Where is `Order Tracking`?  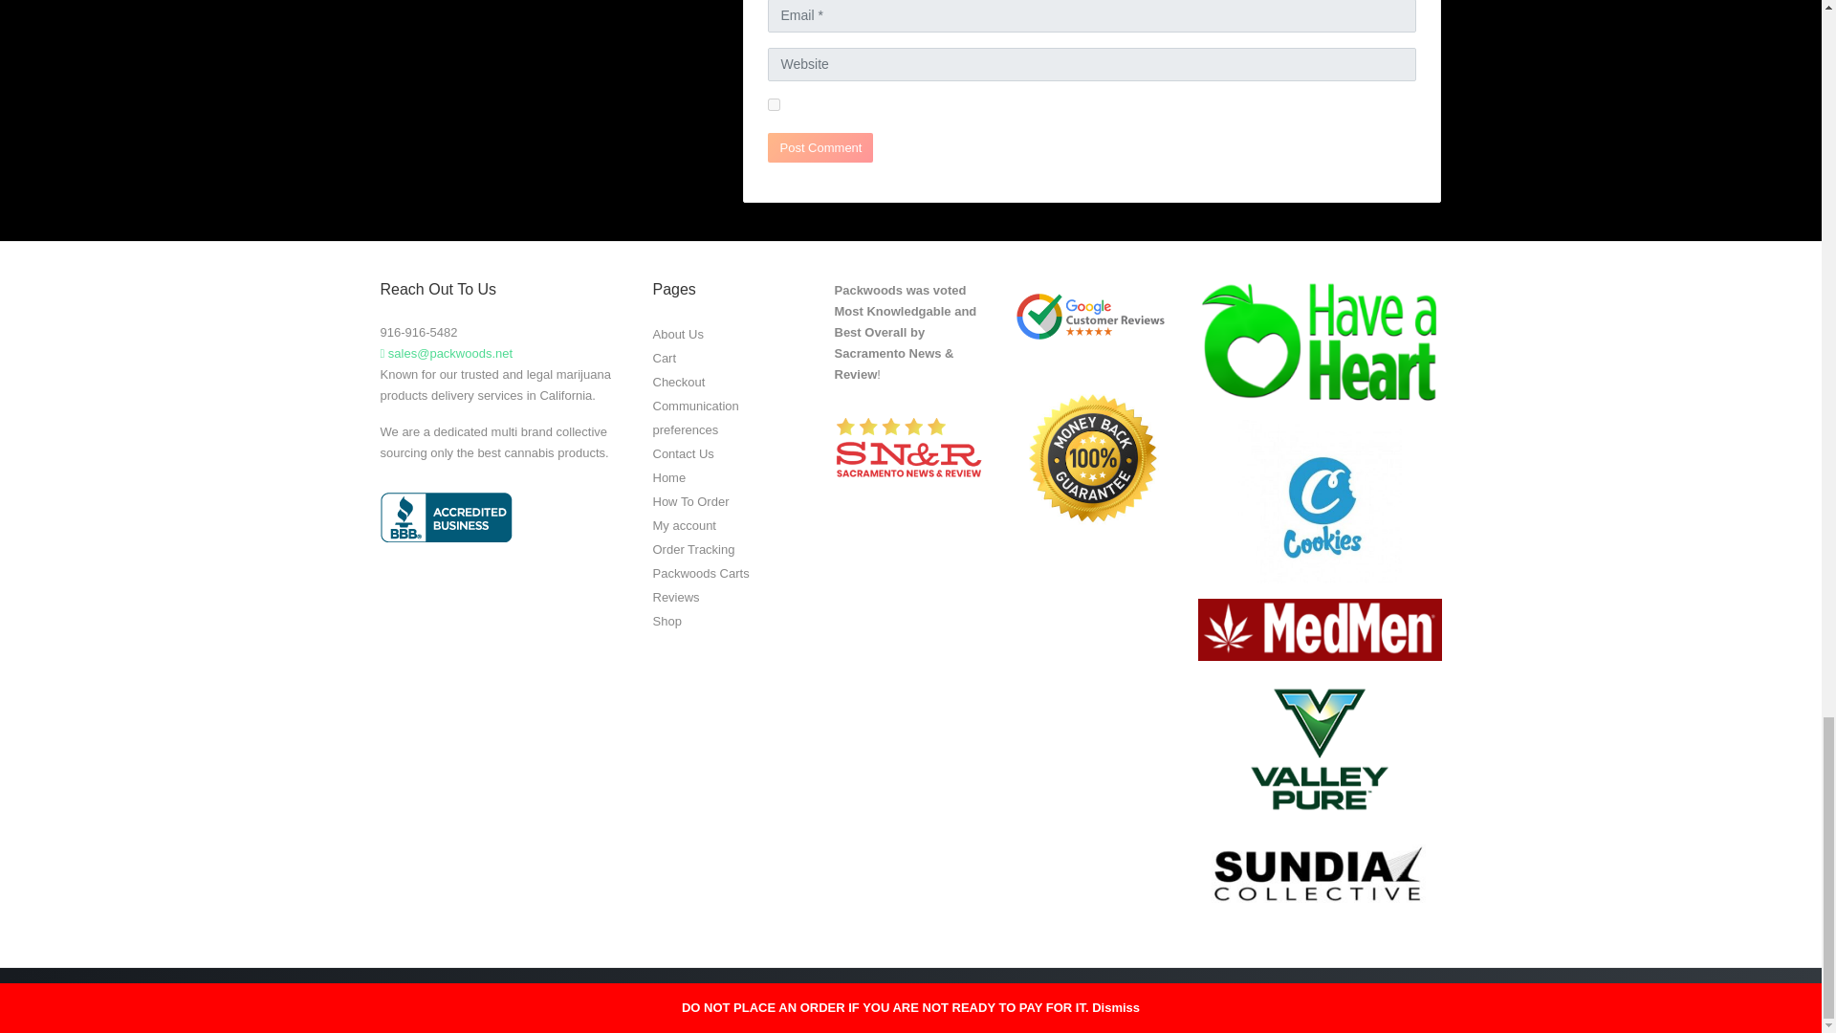
Order Tracking is located at coordinates (692, 549).